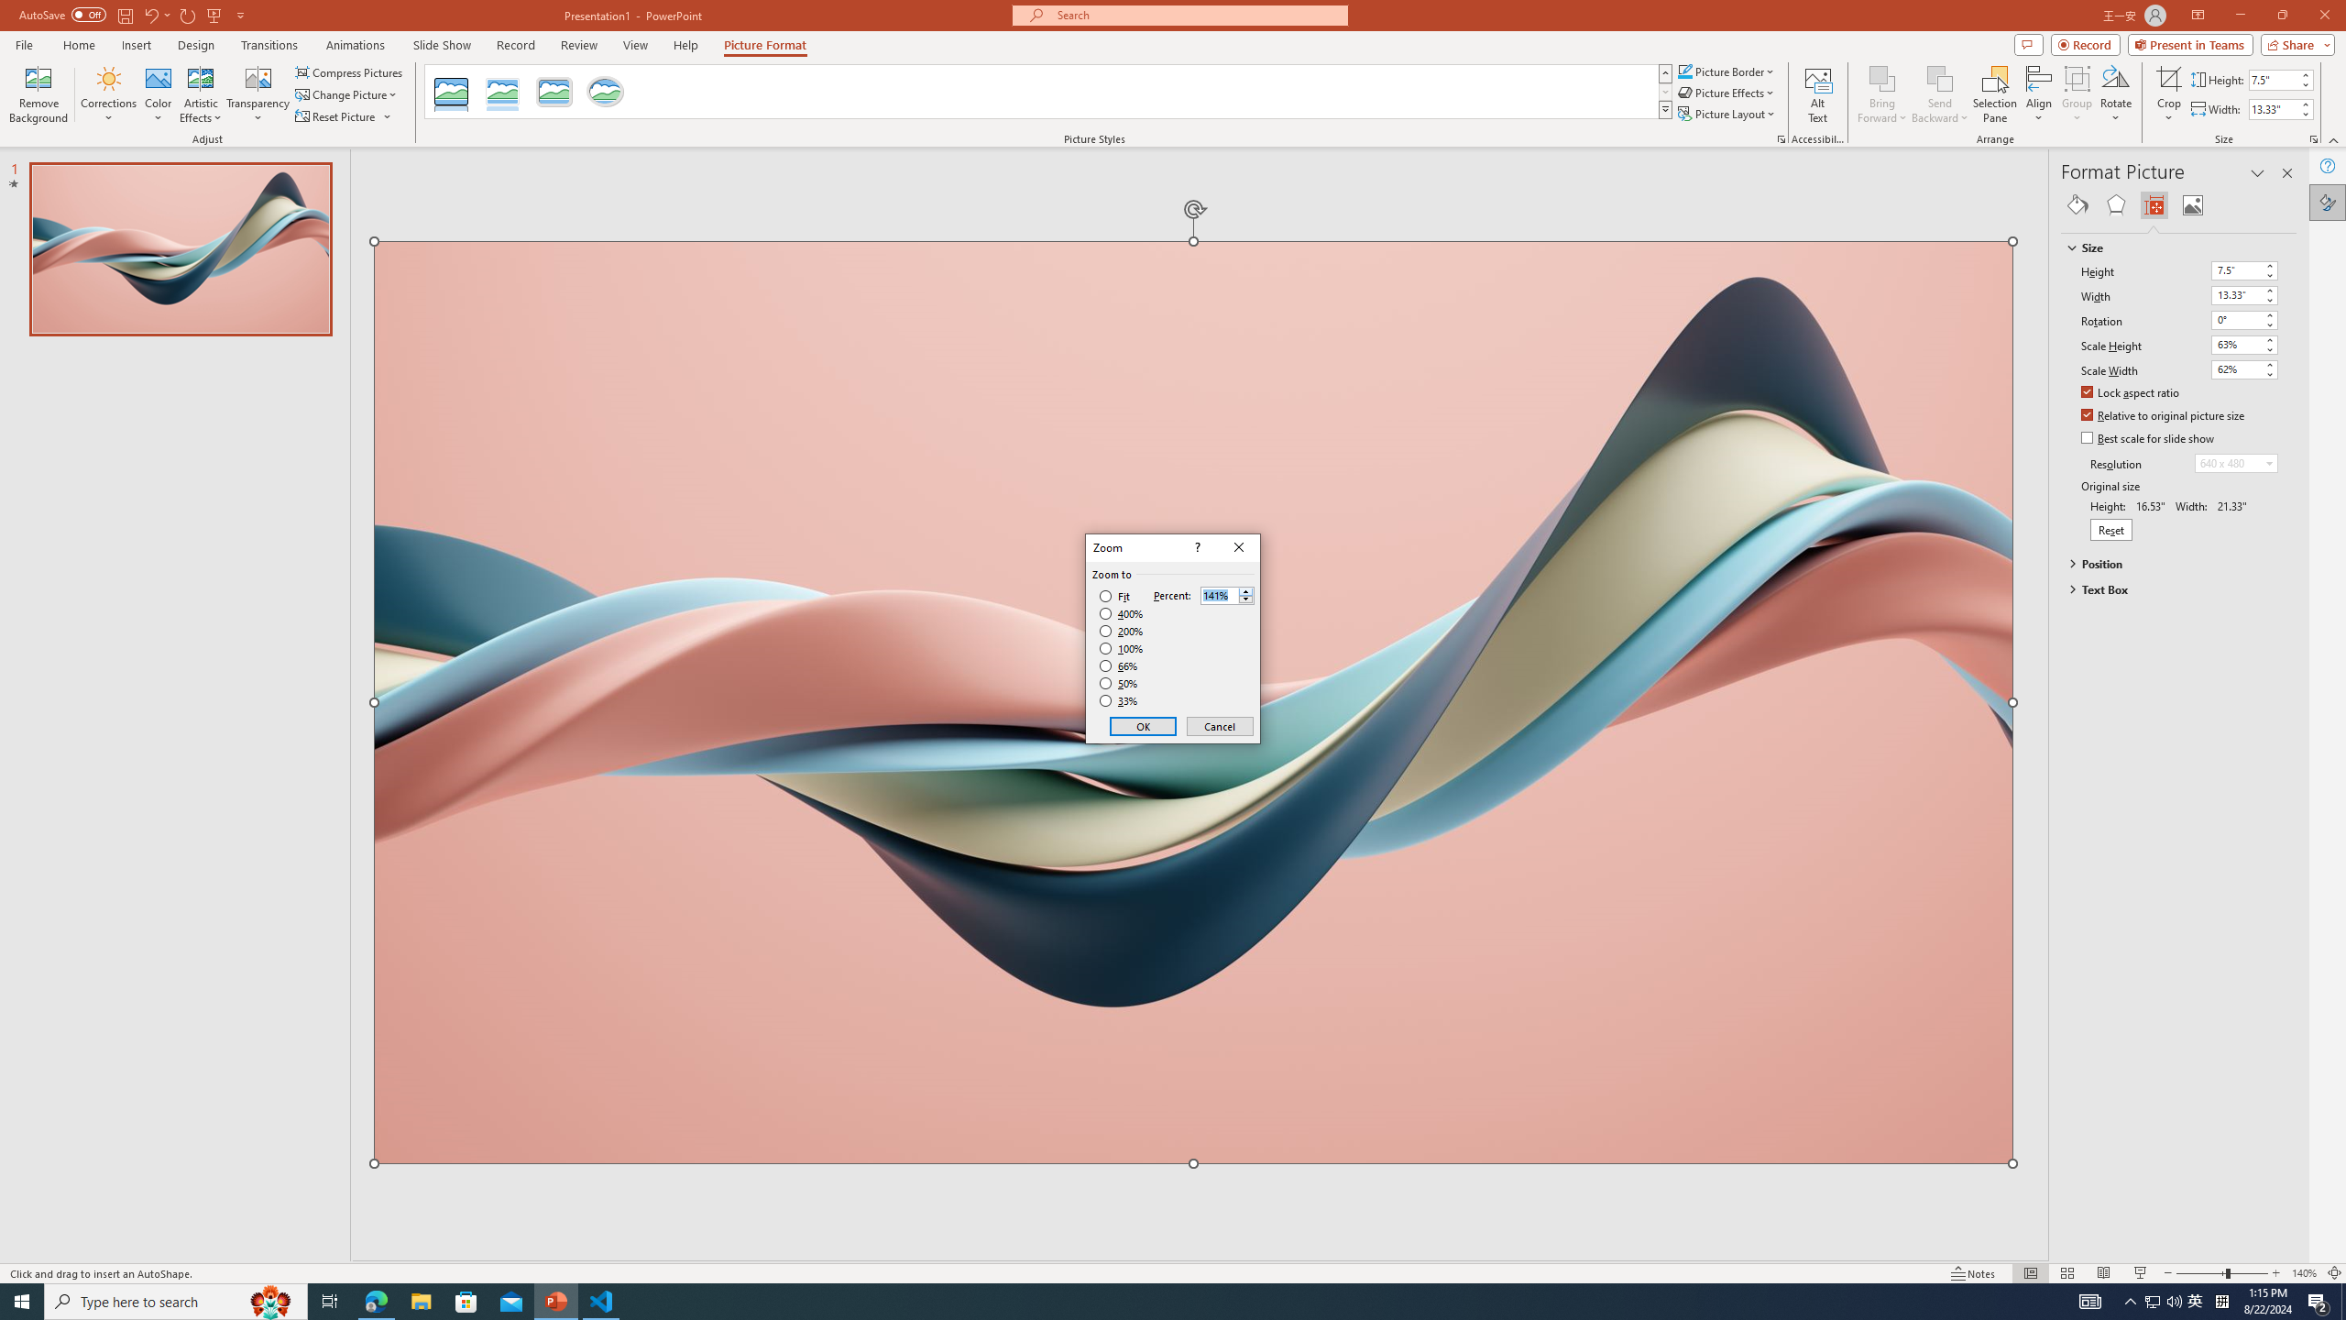 This screenshot has width=2346, height=1320. What do you see at coordinates (2236, 368) in the screenshot?
I see `Scale Width` at bounding box center [2236, 368].